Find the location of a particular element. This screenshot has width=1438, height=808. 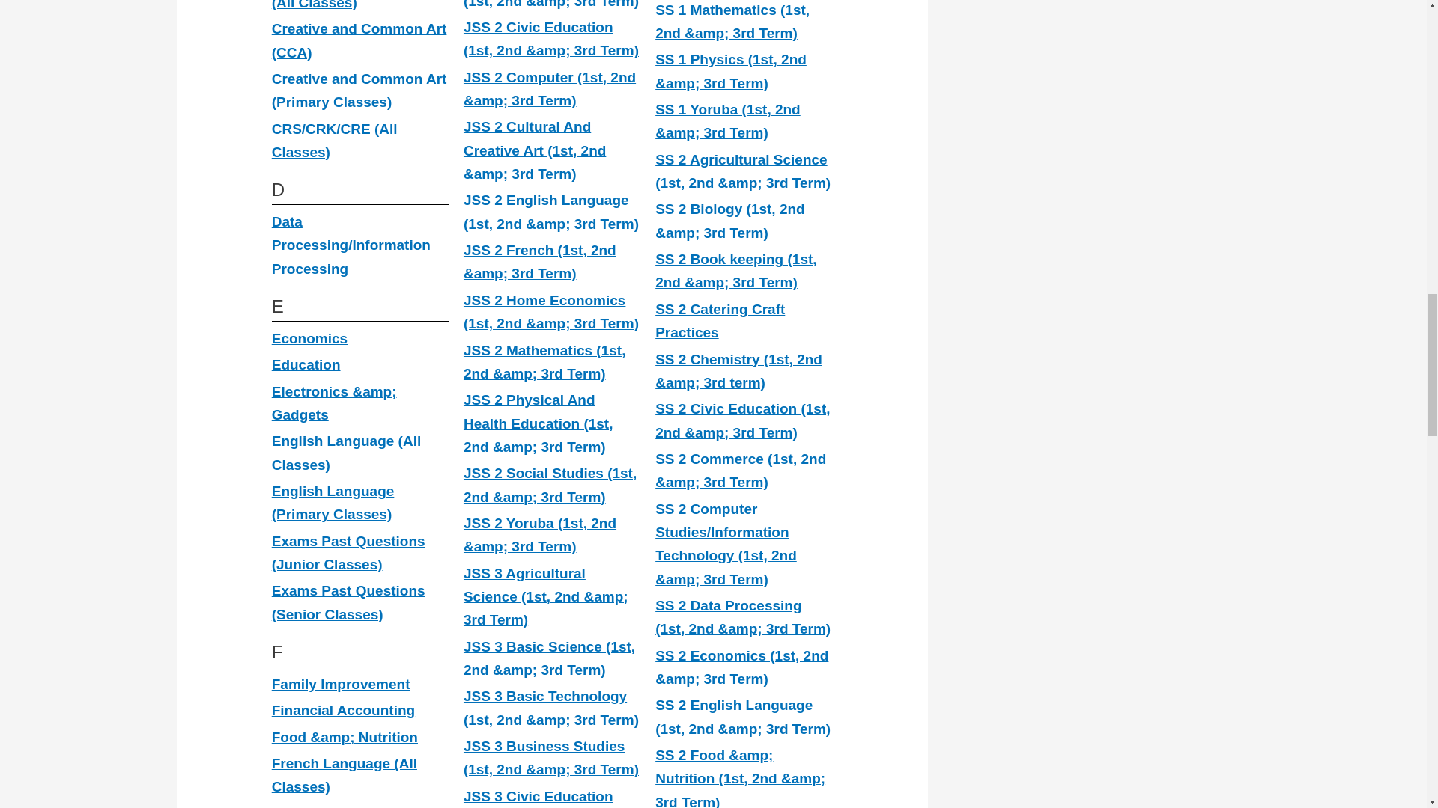

Education is located at coordinates (306, 364).